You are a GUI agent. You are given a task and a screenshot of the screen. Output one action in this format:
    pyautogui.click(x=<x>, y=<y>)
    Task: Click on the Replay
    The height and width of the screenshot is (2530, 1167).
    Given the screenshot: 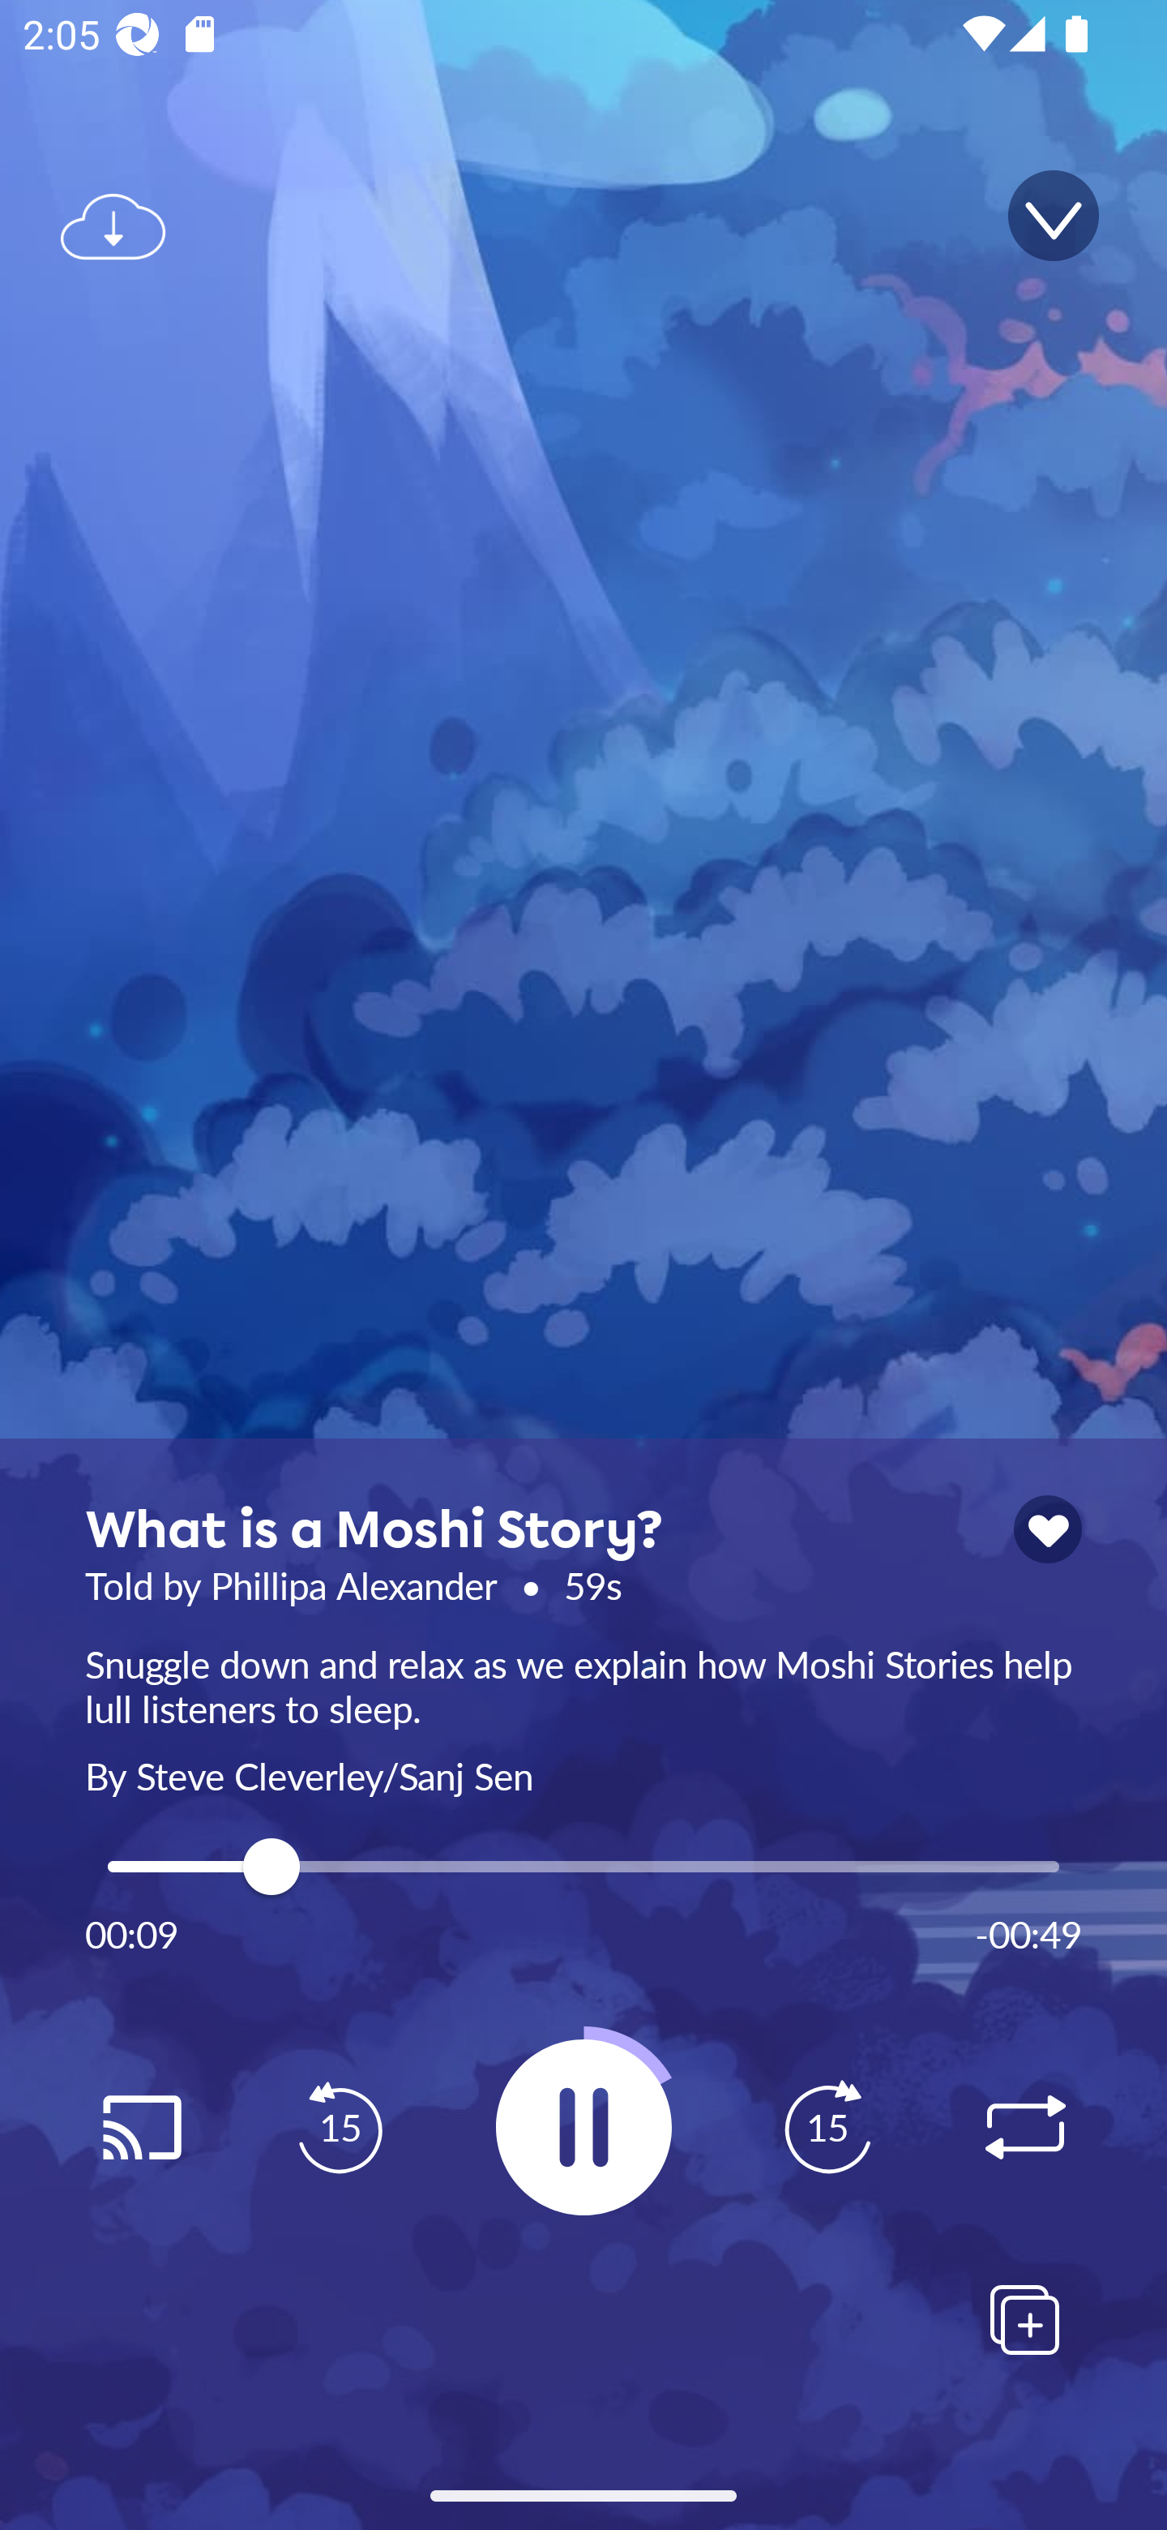 What is the action you would take?
    pyautogui.click(x=141, y=2128)
    